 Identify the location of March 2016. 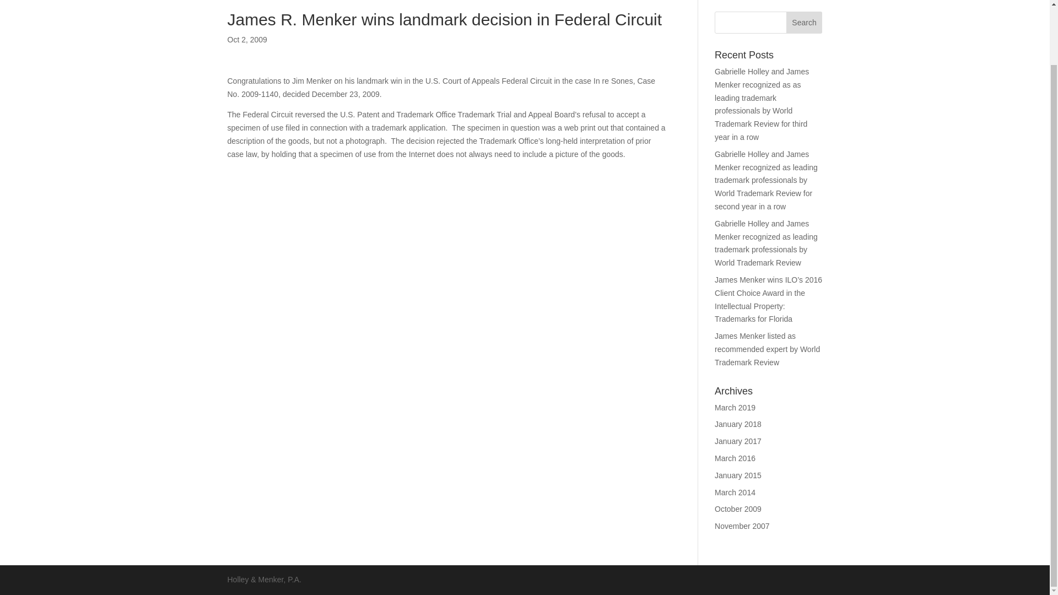
(735, 458).